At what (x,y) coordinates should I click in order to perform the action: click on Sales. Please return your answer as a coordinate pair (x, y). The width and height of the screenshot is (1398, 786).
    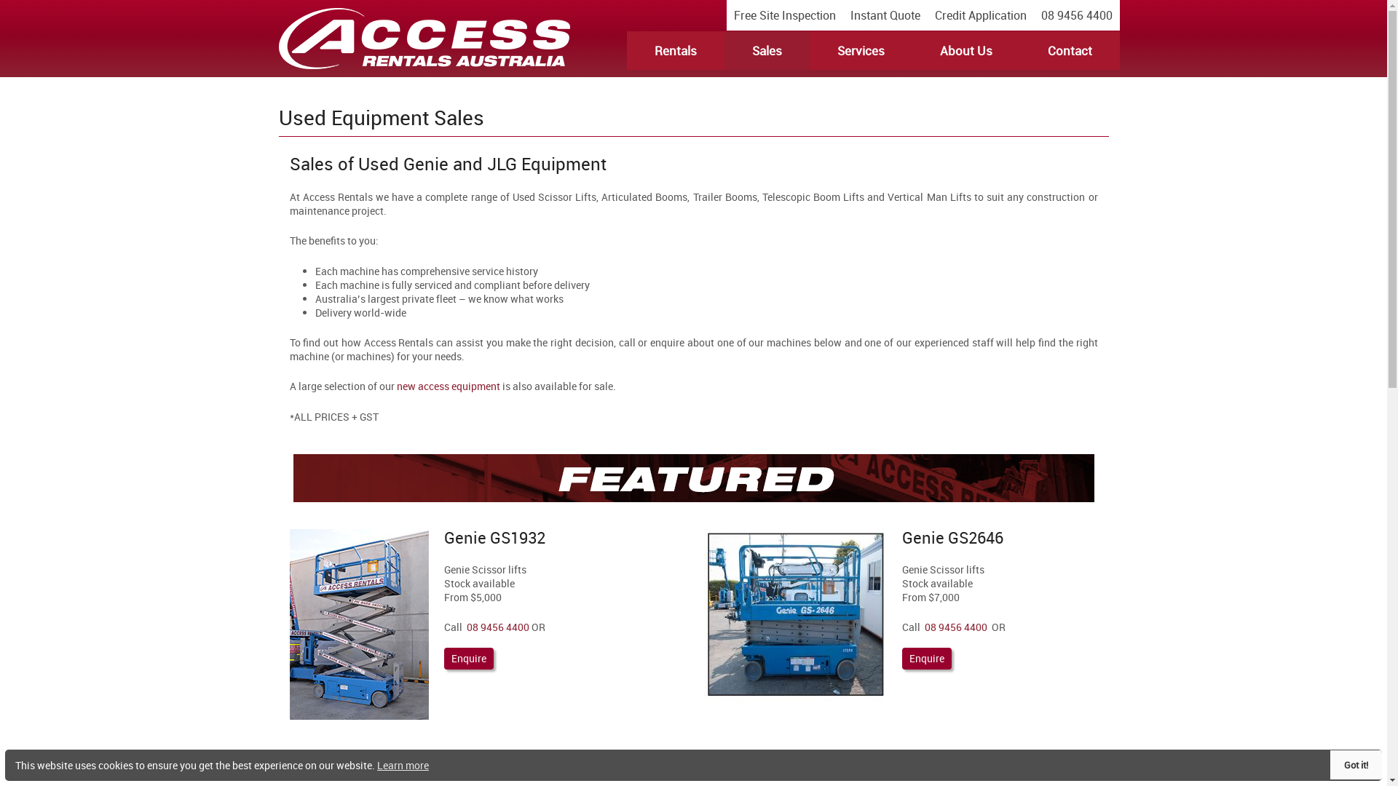
    Looking at the image, I should click on (766, 51).